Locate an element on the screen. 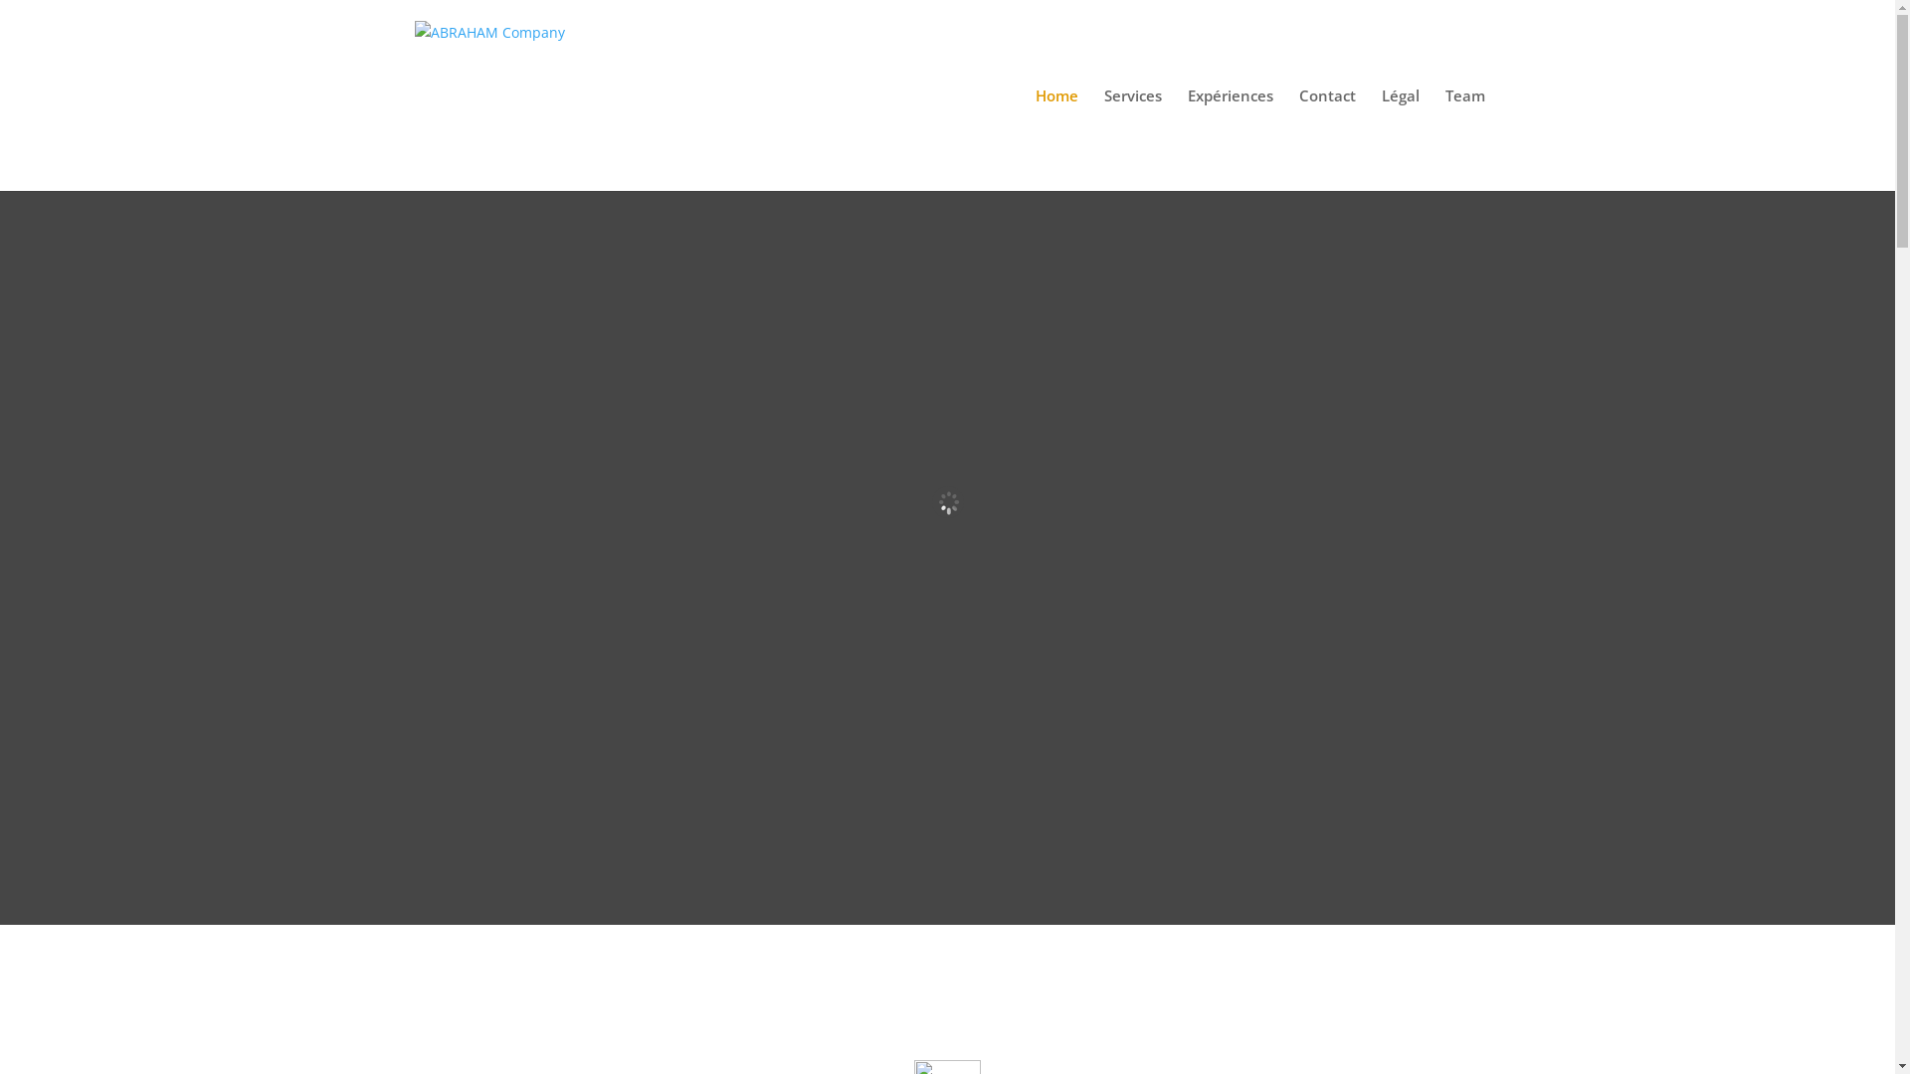 This screenshot has height=1074, width=1910. Contact is located at coordinates (1327, 139).